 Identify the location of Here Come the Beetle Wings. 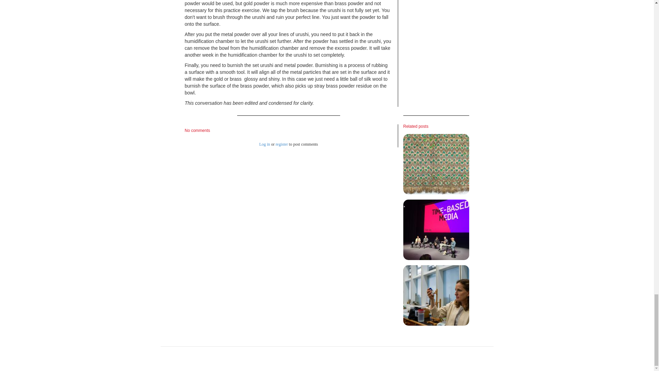
(436, 164).